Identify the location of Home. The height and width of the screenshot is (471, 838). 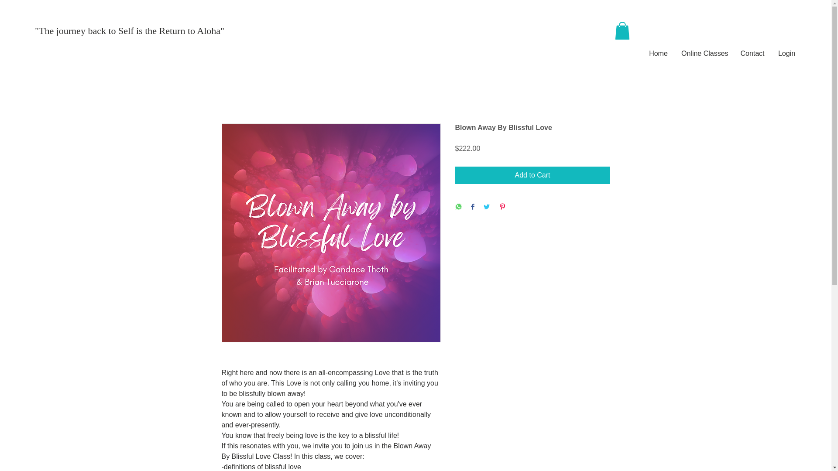
(658, 53).